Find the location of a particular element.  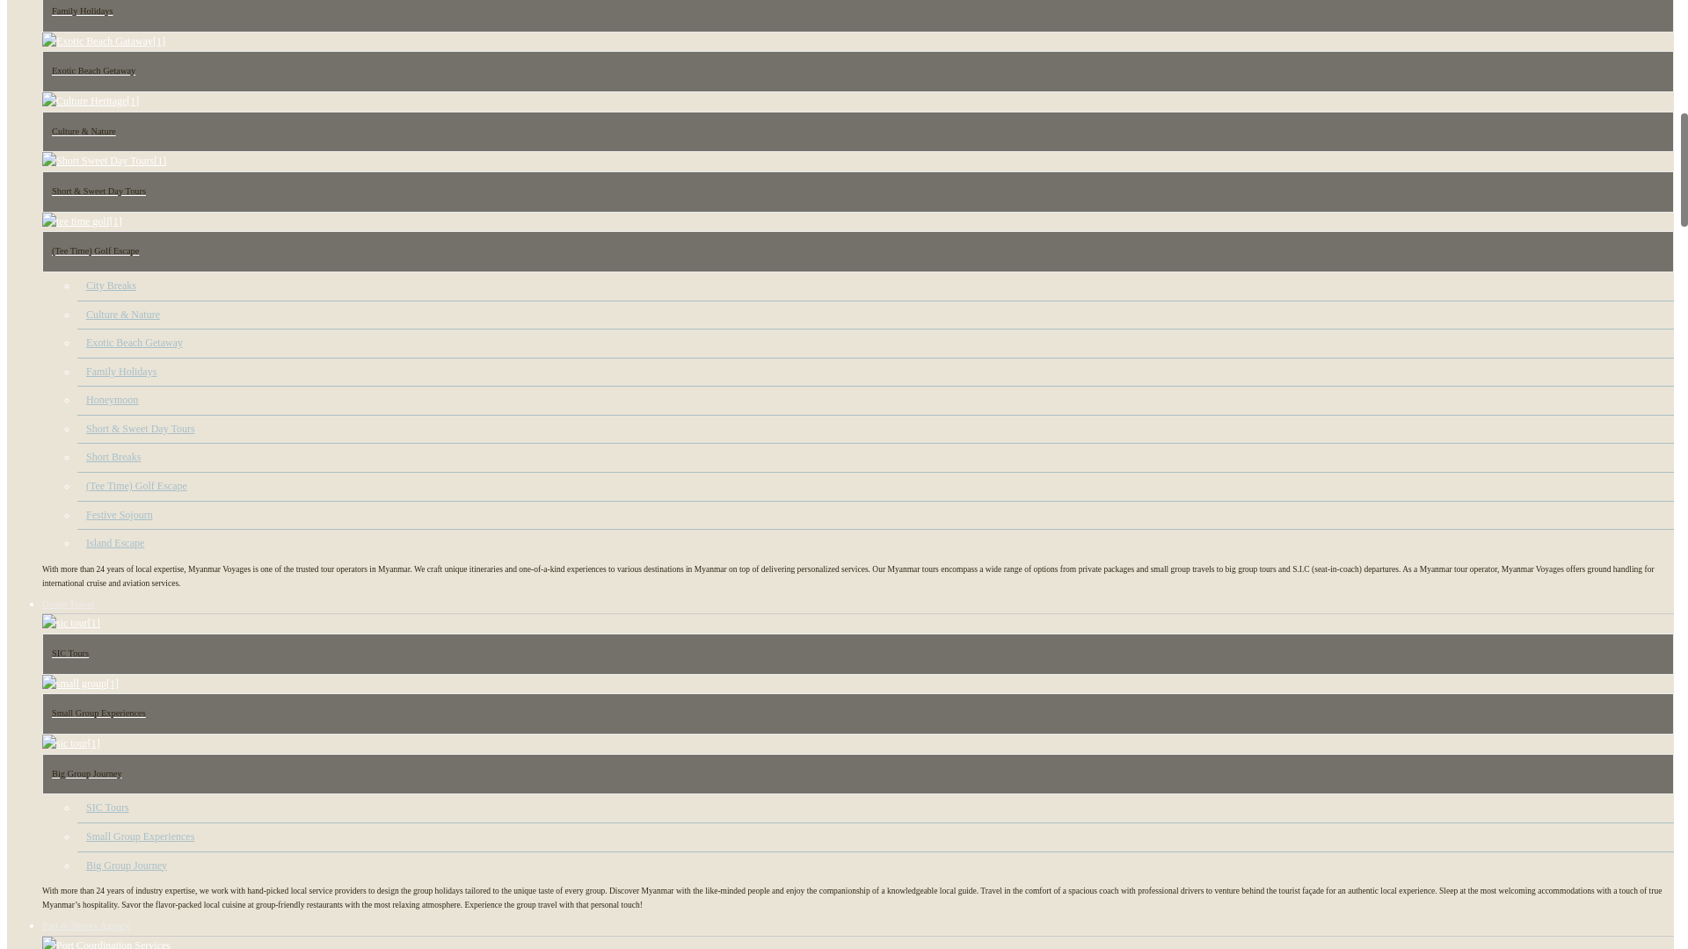

City Breaks is located at coordinates (111, 285).